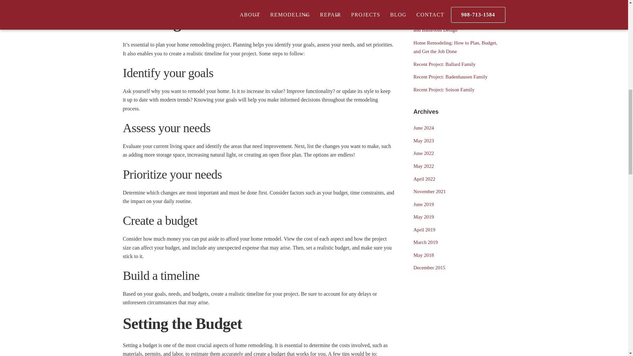 The width and height of the screenshot is (633, 356). Describe the element at coordinates (429, 267) in the screenshot. I see `December 2015` at that location.